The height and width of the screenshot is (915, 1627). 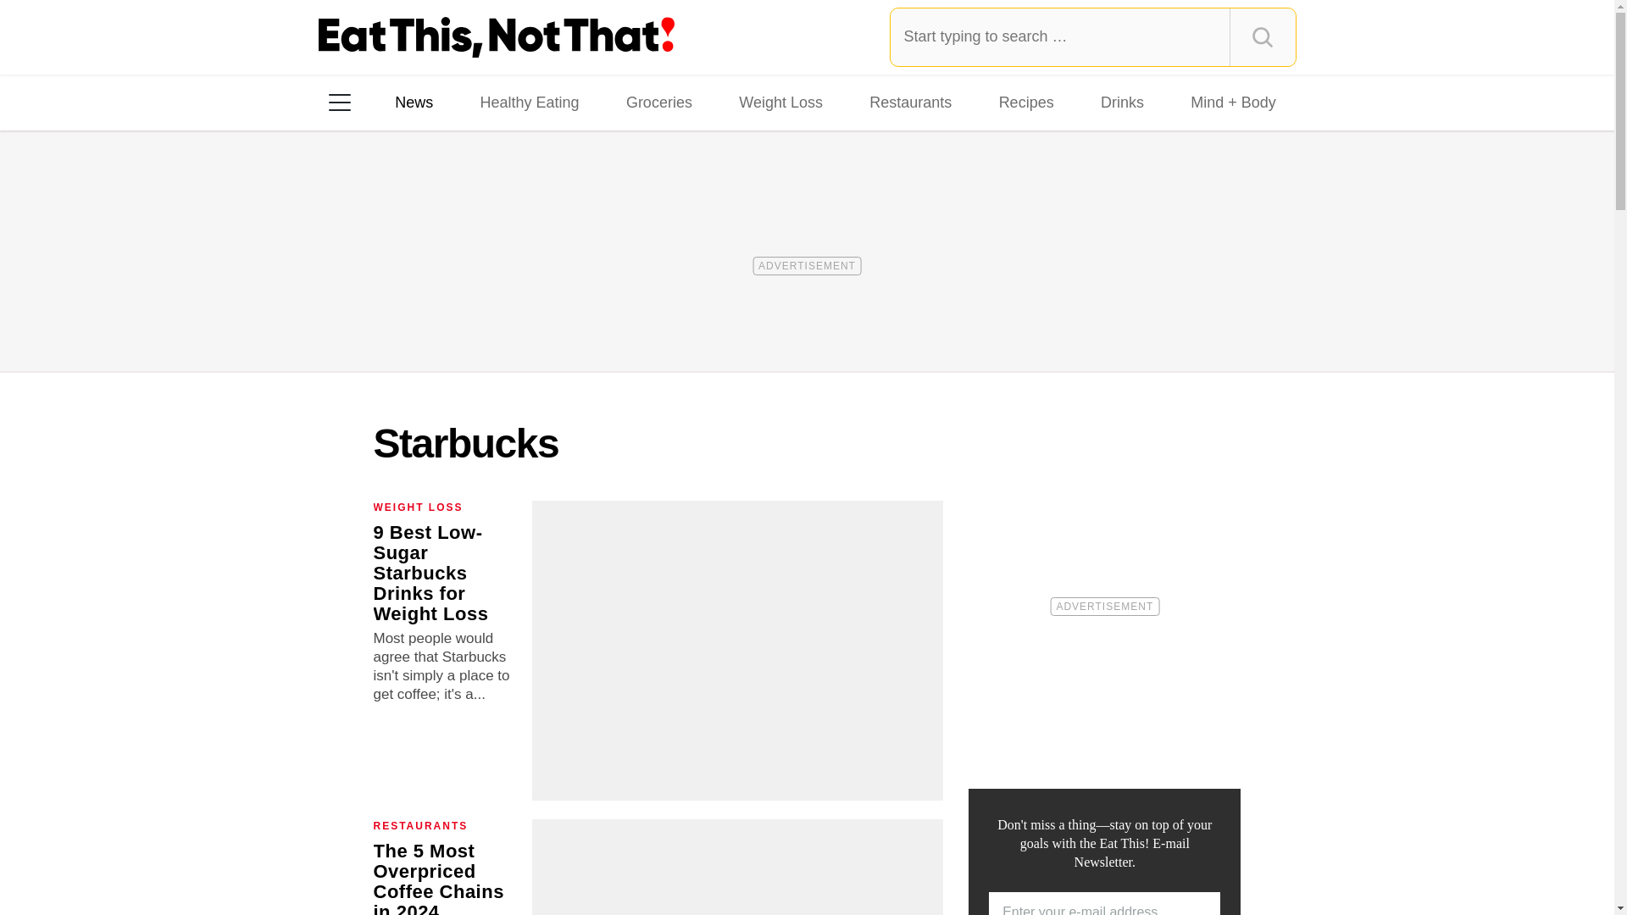 What do you see at coordinates (659, 102) in the screenshot?
I see `Groceries` at bounding box center [659, 102].